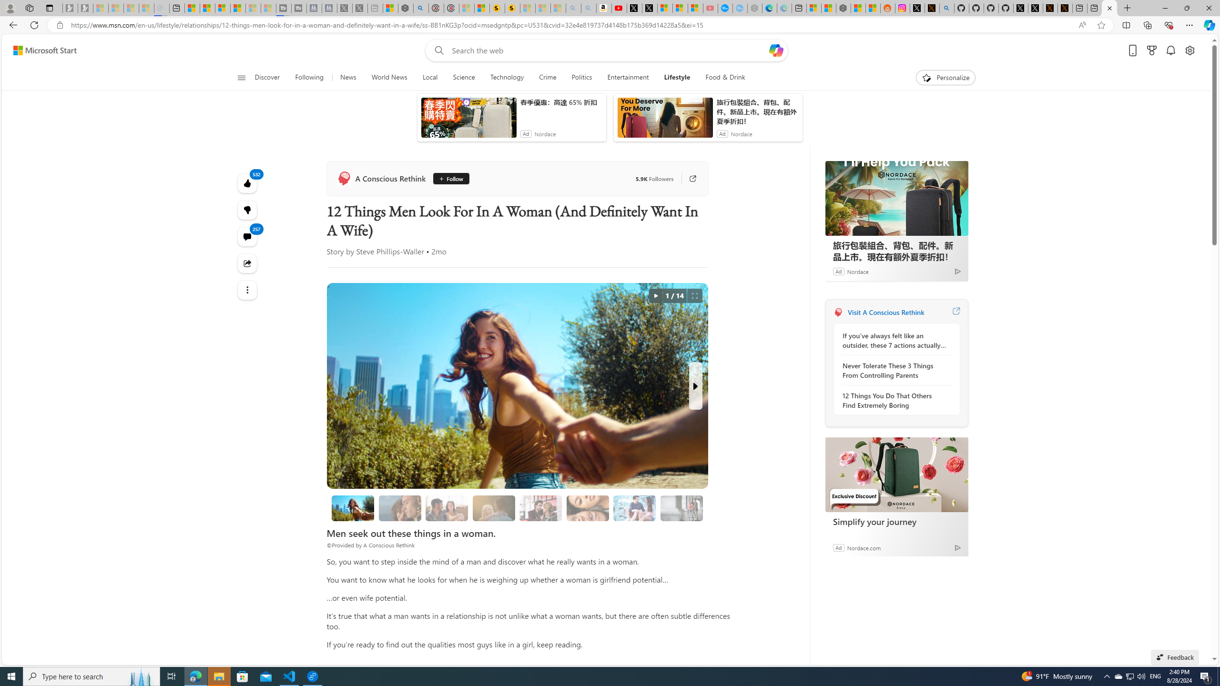  I want to click on AutomationID: backgroundImagePicture, so click(607, 357).